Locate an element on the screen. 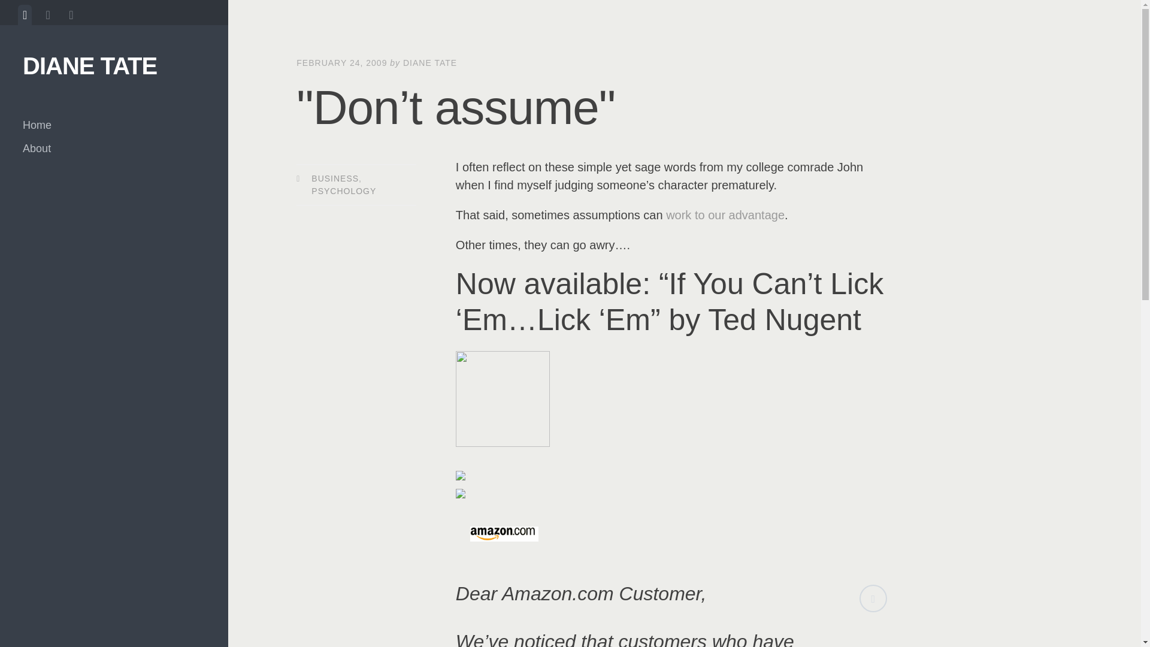 The height and width of the screenshot is (647, 1150). work to our advantage is located at coordinates (725, 214).